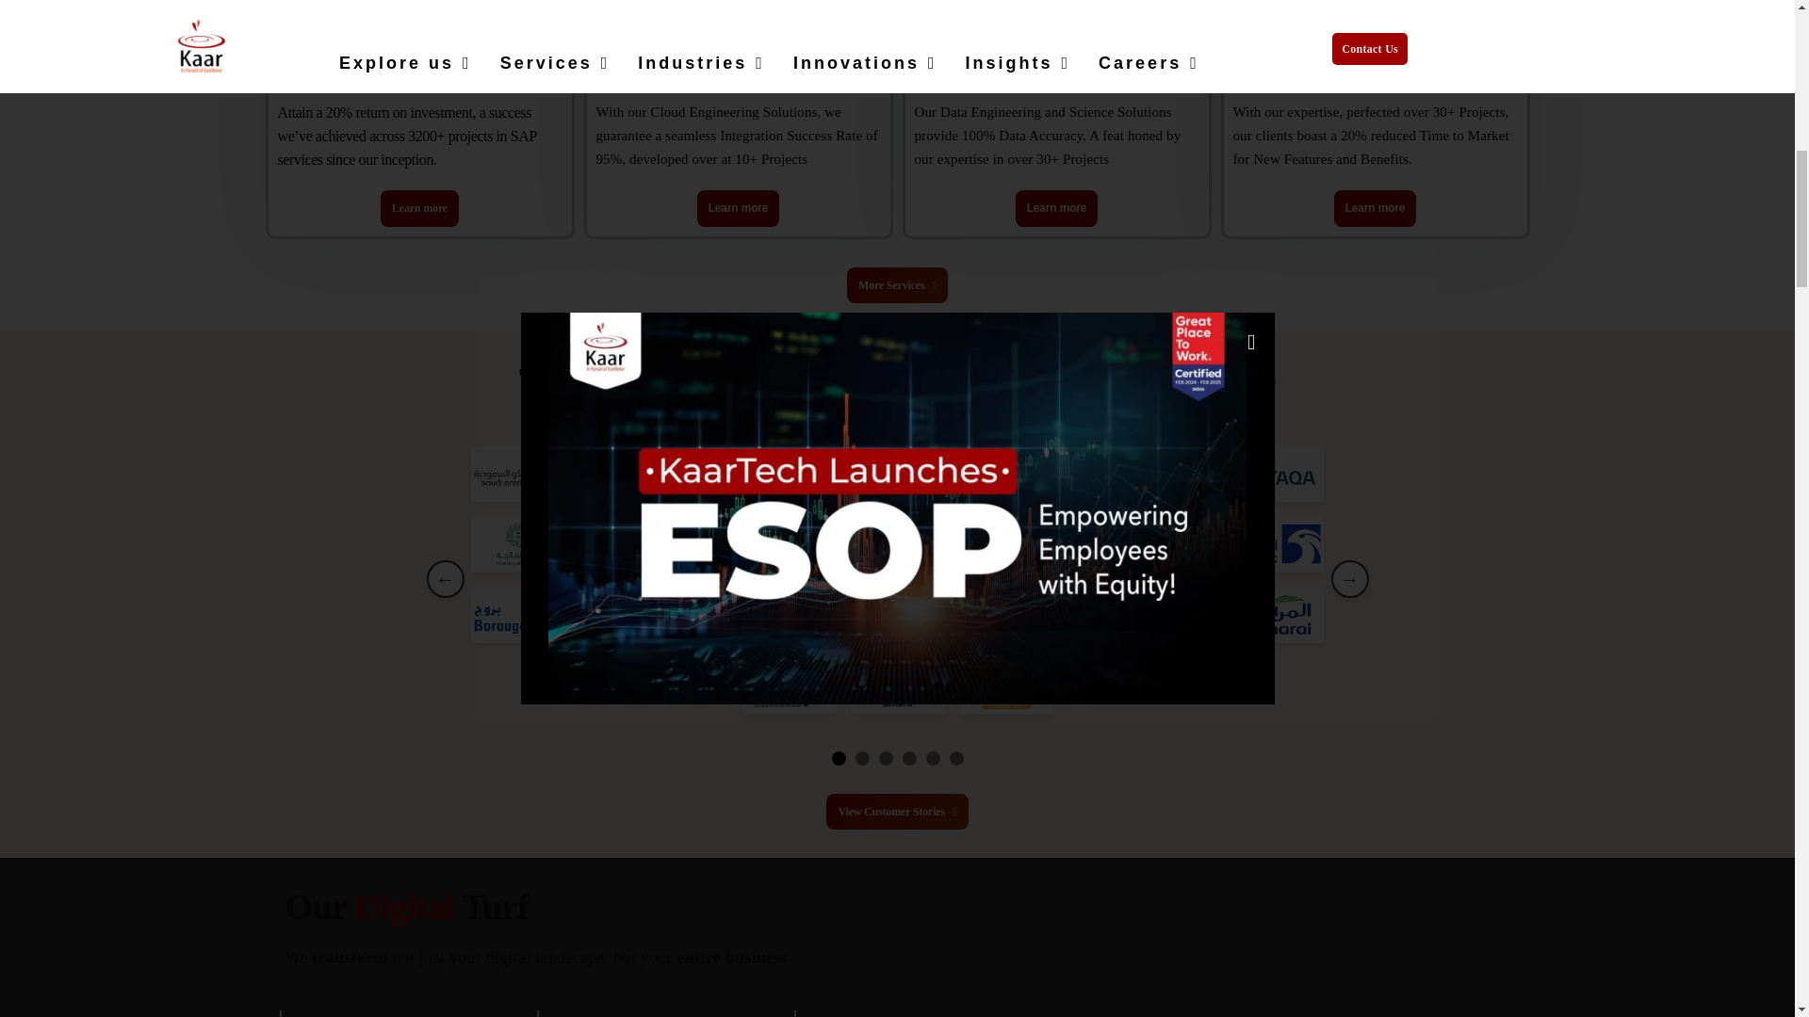 The height and width of the screenshot is (1017, 1809). What do you see at coordinates (941, 9) in the screenshot?
I see `data-engineering` at bounding box center [941, 9].